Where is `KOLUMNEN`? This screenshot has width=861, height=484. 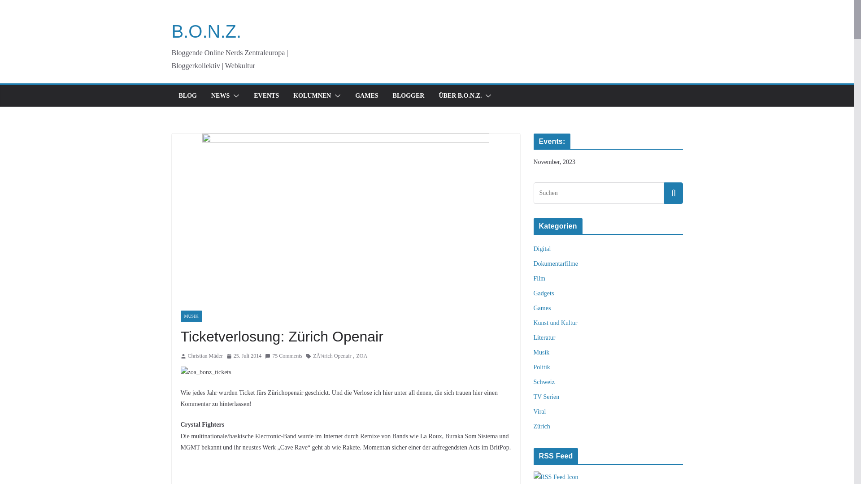
KOLUMNEN is located at coordinates (312, 96).